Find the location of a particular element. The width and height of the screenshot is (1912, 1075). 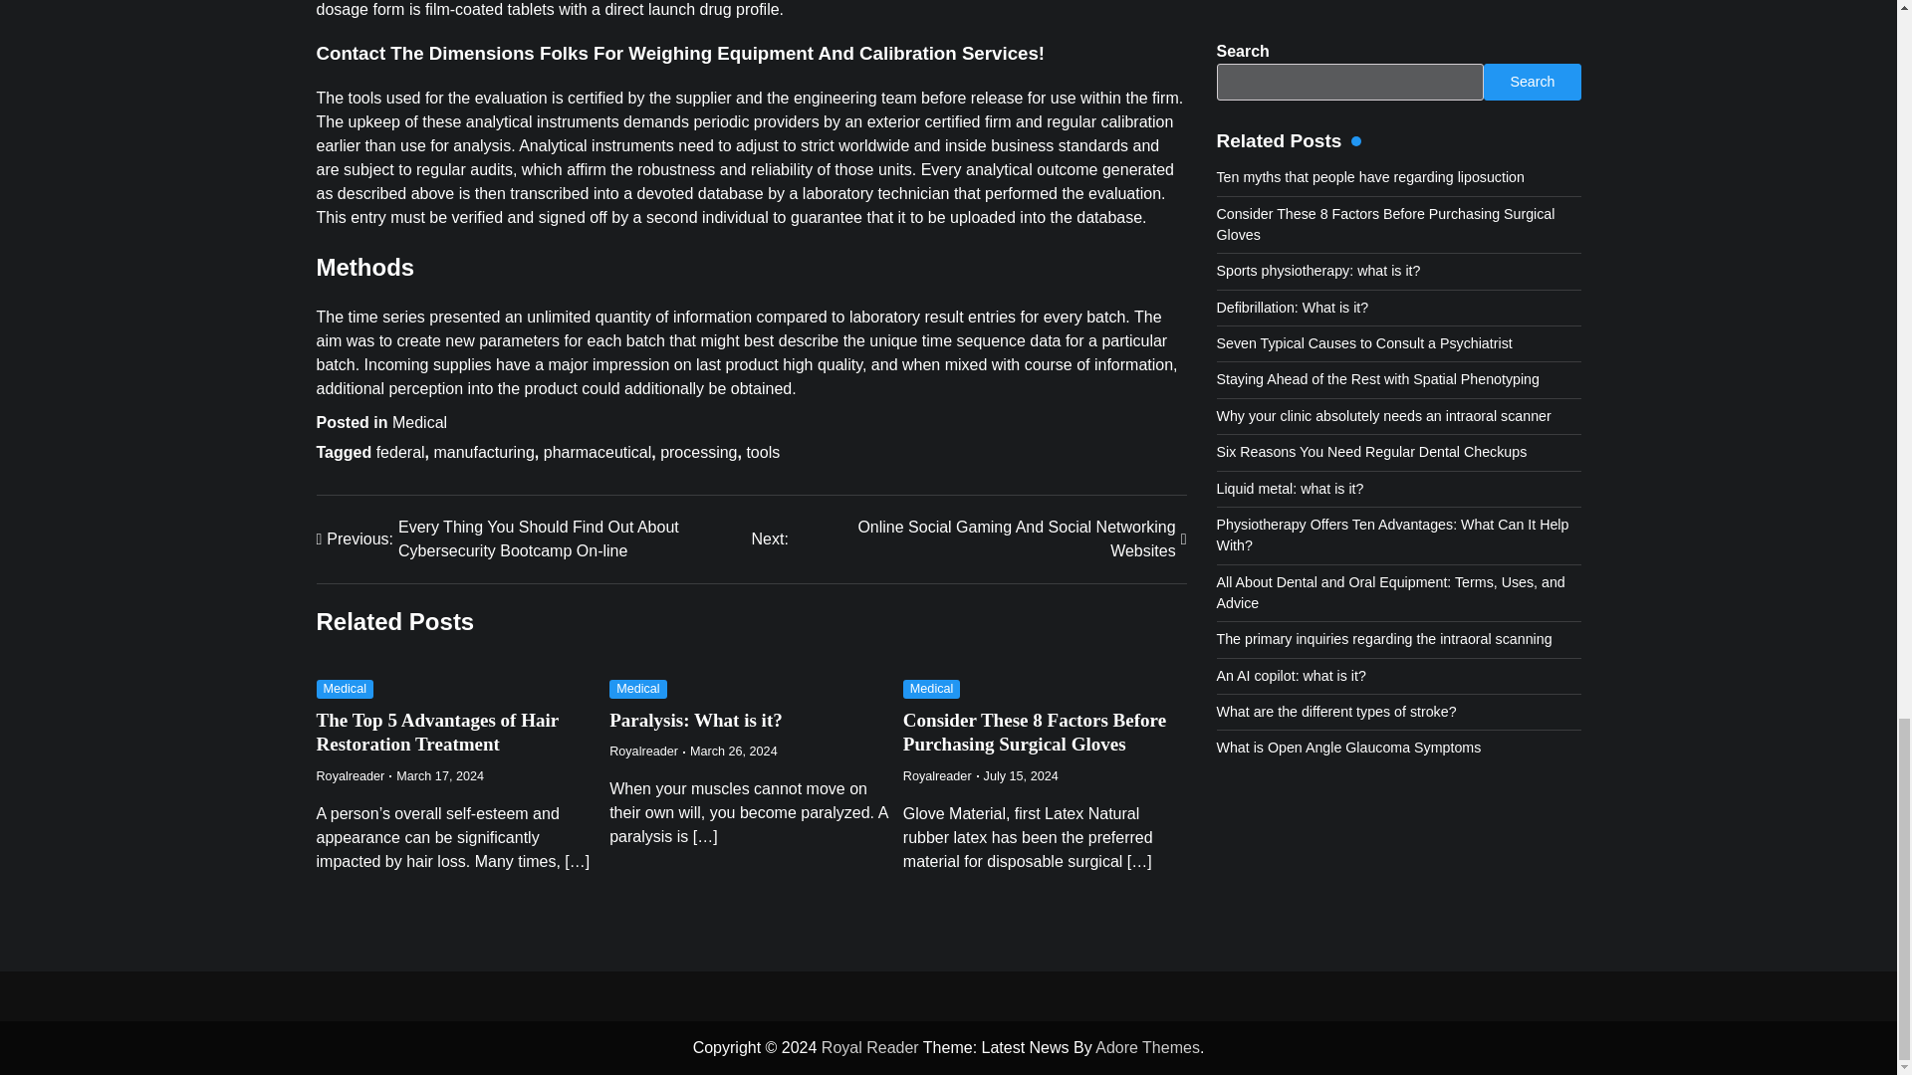

tools is located at coordinates (351, 776).